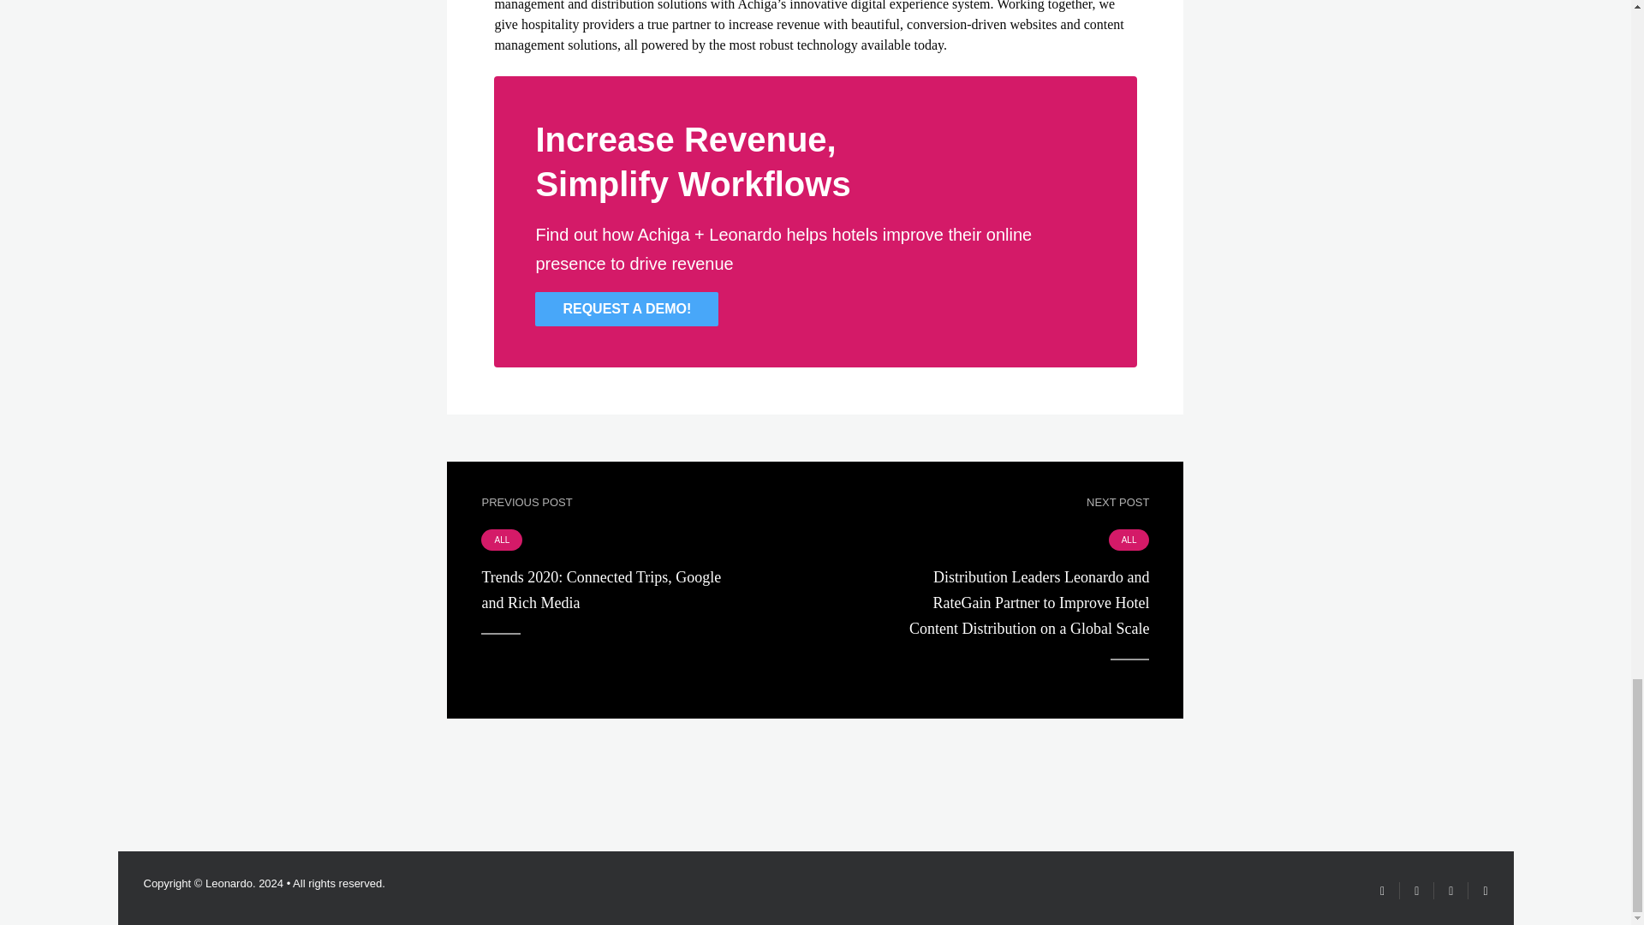  Describe the element at coordinates (627, 309) in the screenshot. I see `REQUEST A DEMO!` at that location.